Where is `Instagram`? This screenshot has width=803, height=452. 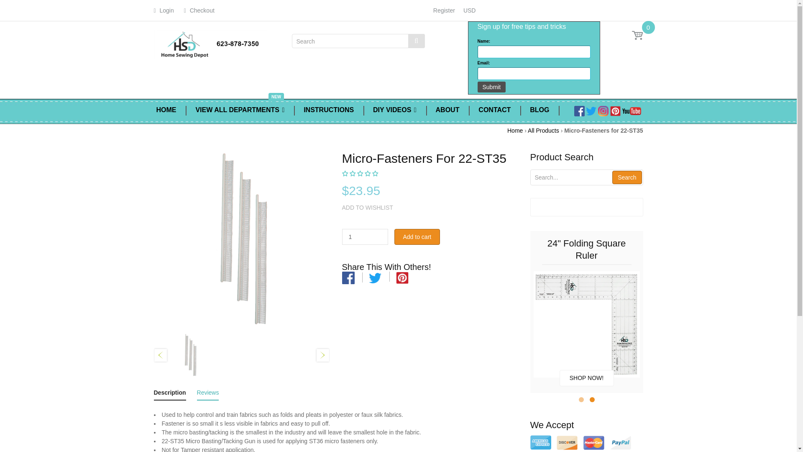 Instagram is located at coordinates (603, 110).